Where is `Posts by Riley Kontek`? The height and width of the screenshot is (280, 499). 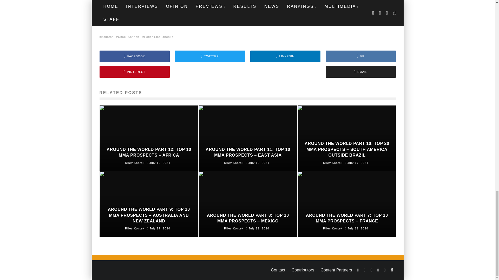 Posts by Riley Kontek is located at coordinates (135, 163).